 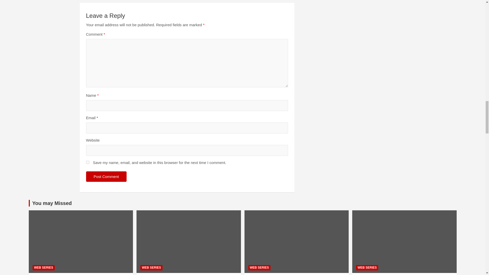 What do you see at coordinates (106, 176) in the screenshot?
I see `Post Comment` at bounding box center [106, 176].